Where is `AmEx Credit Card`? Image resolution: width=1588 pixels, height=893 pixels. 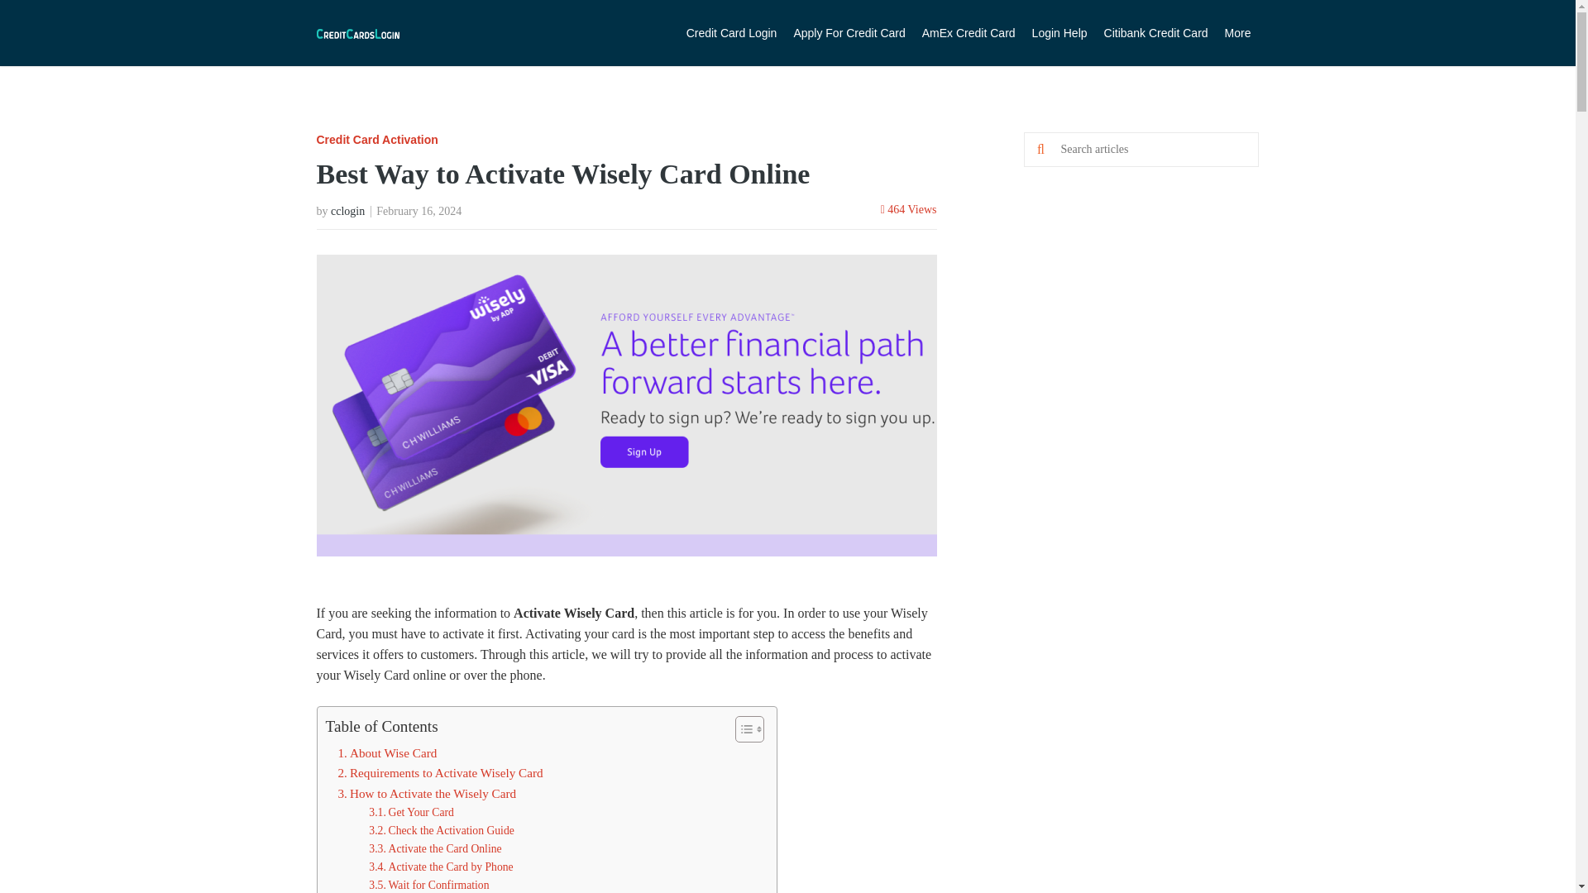
AmEx Credit Card is located at coordinates (969, 33).